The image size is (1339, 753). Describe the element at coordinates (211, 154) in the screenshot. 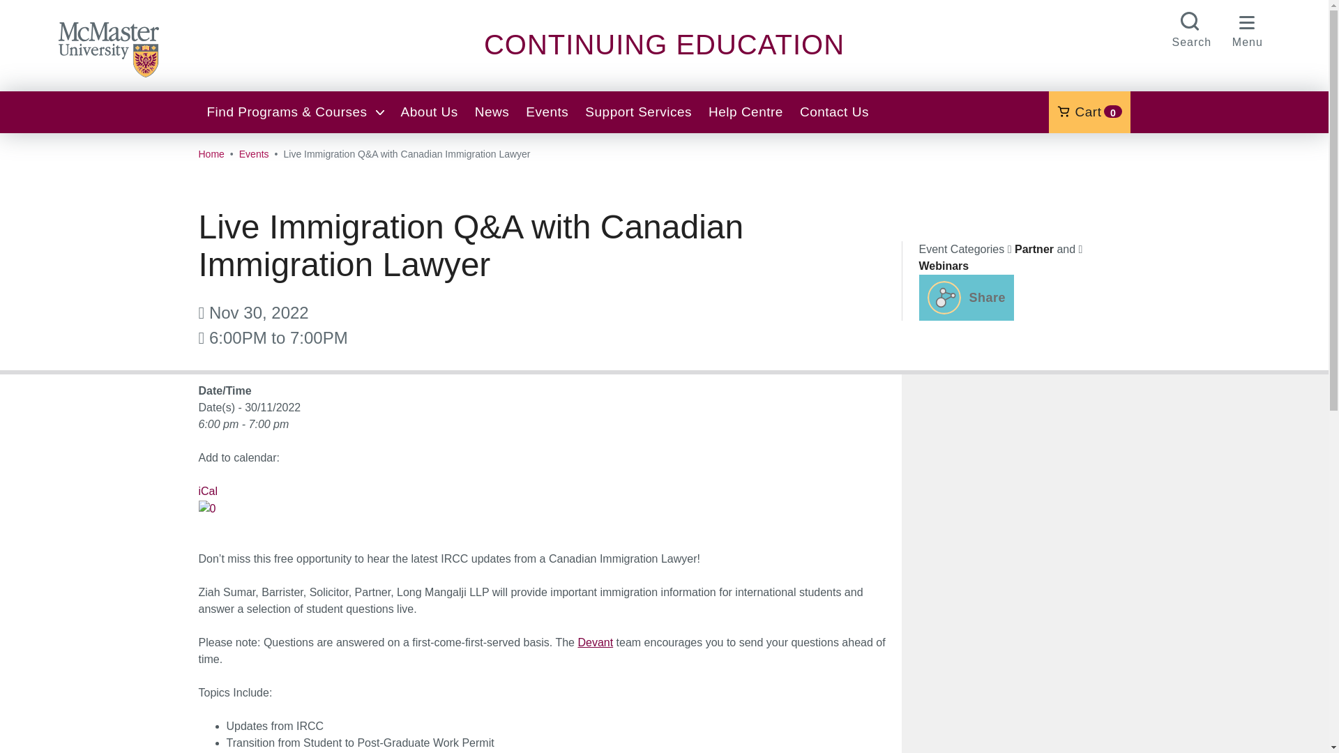

I see `Share` at that location.